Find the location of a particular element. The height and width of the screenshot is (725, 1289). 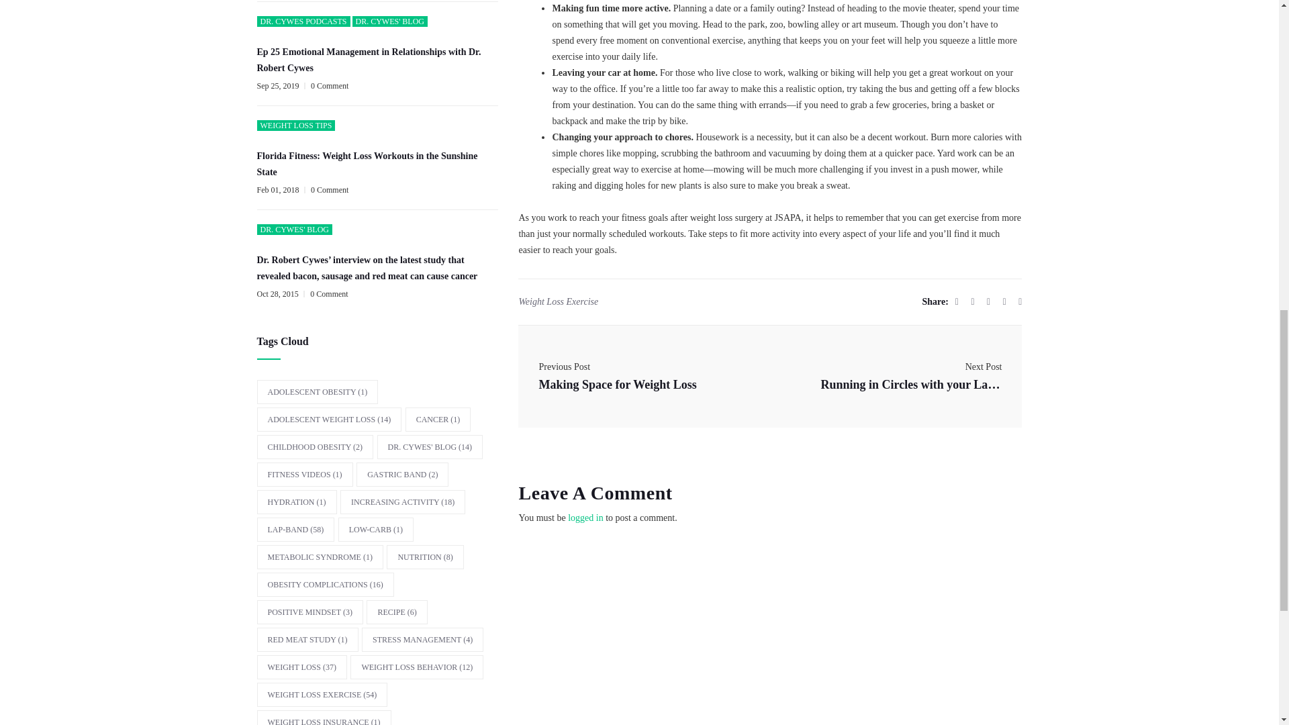

Florida Fitness: Weight Loss Workouts in the Sunshine State is located at coordinates (377, 164).